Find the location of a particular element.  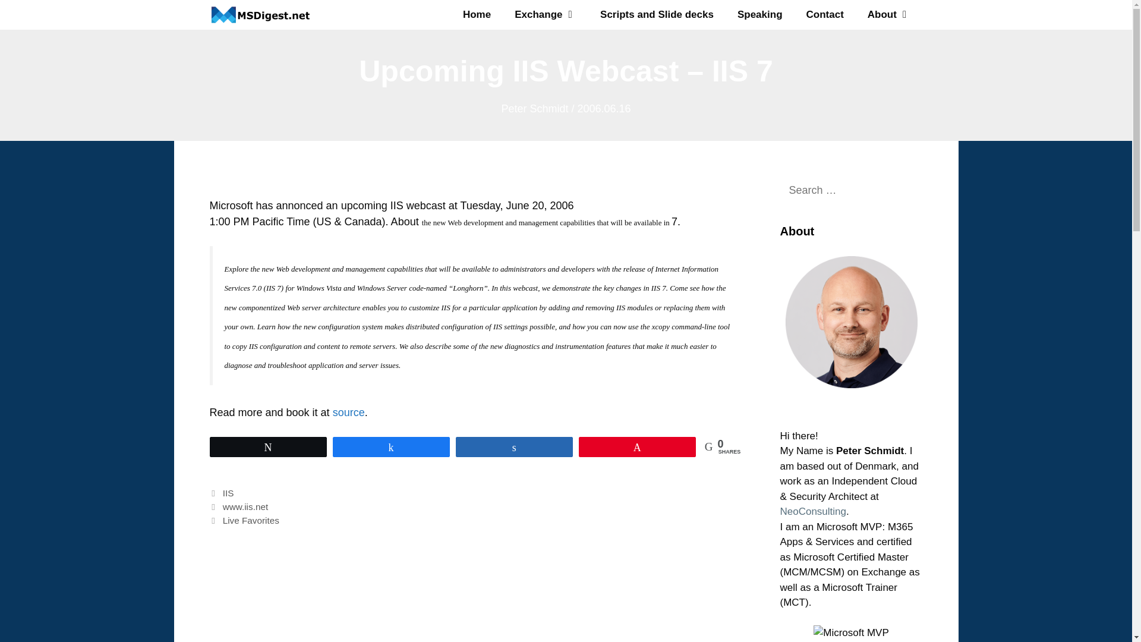

Home is located at coordinates (477, 14).